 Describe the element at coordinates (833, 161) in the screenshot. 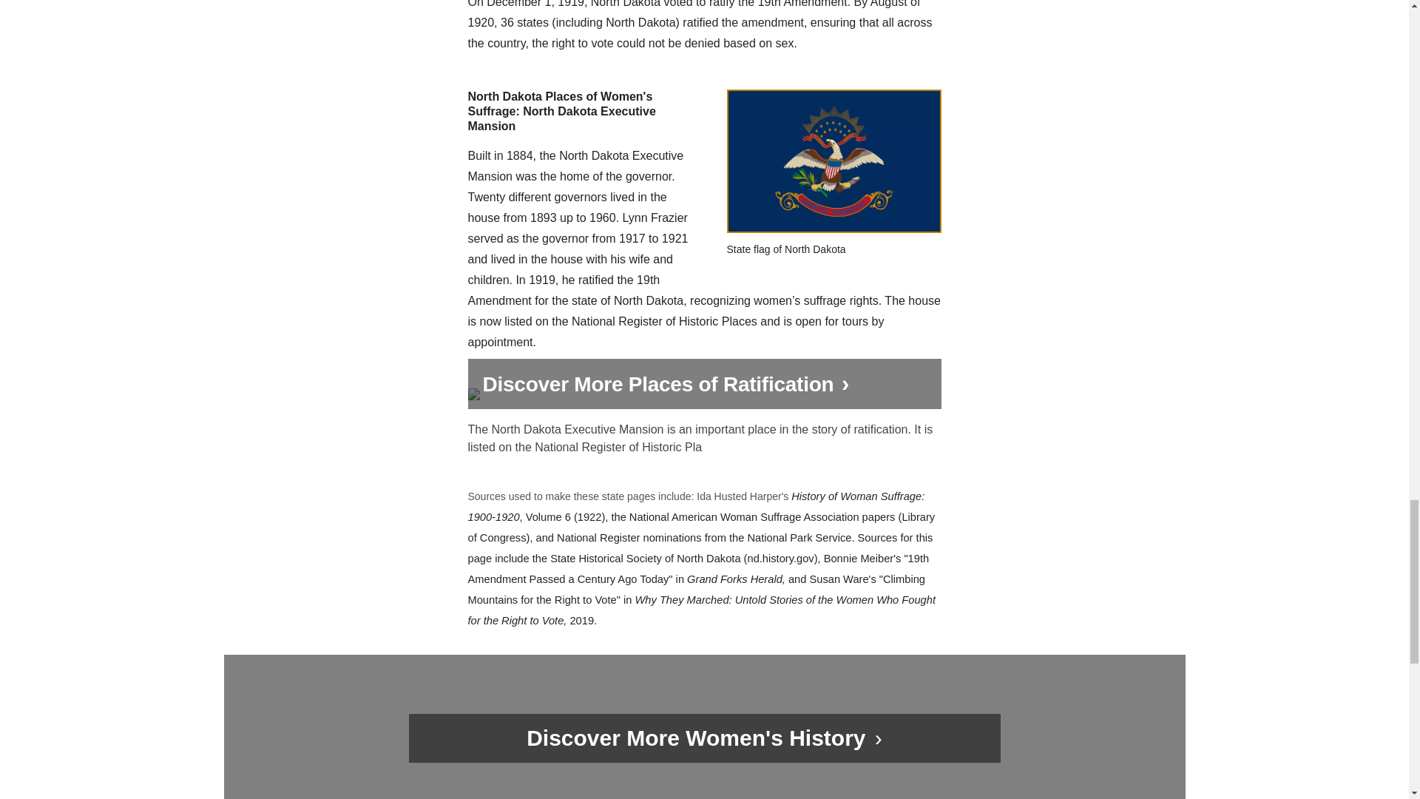

I see `north dakota flag` at that location.